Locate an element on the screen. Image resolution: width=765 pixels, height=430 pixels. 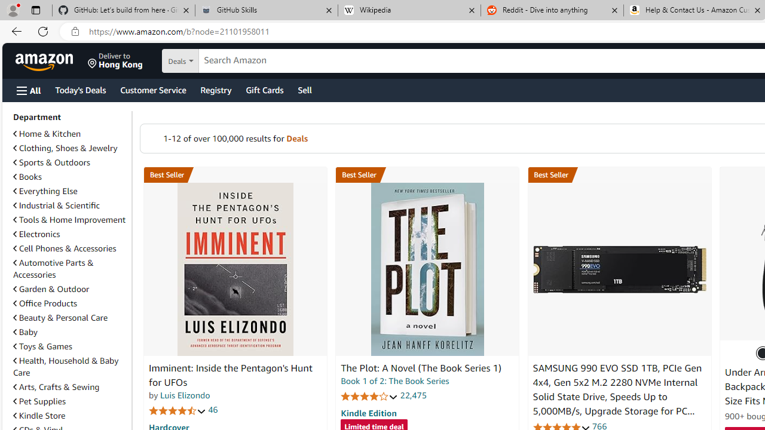
Skip to main content is located at coordinates (51, 60).